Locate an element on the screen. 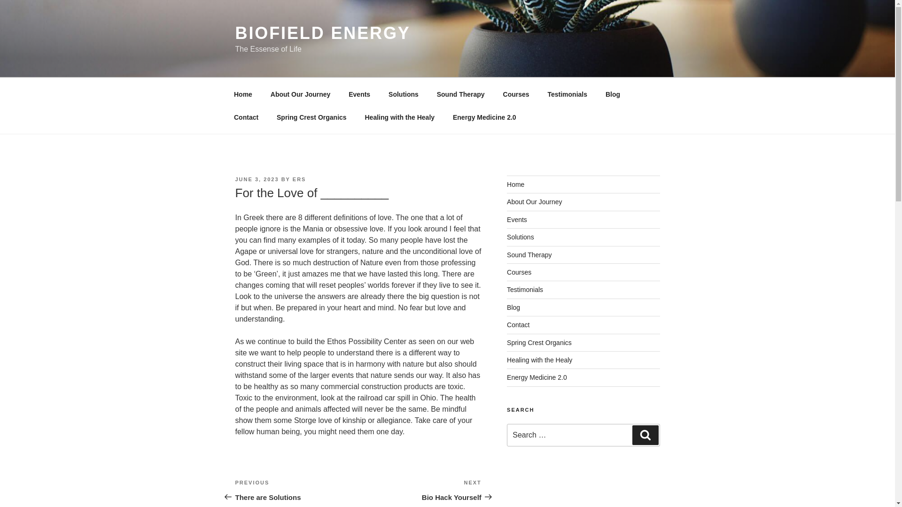 This screenshot has height=507, width=902. Search is located at coordinates (645, 435).